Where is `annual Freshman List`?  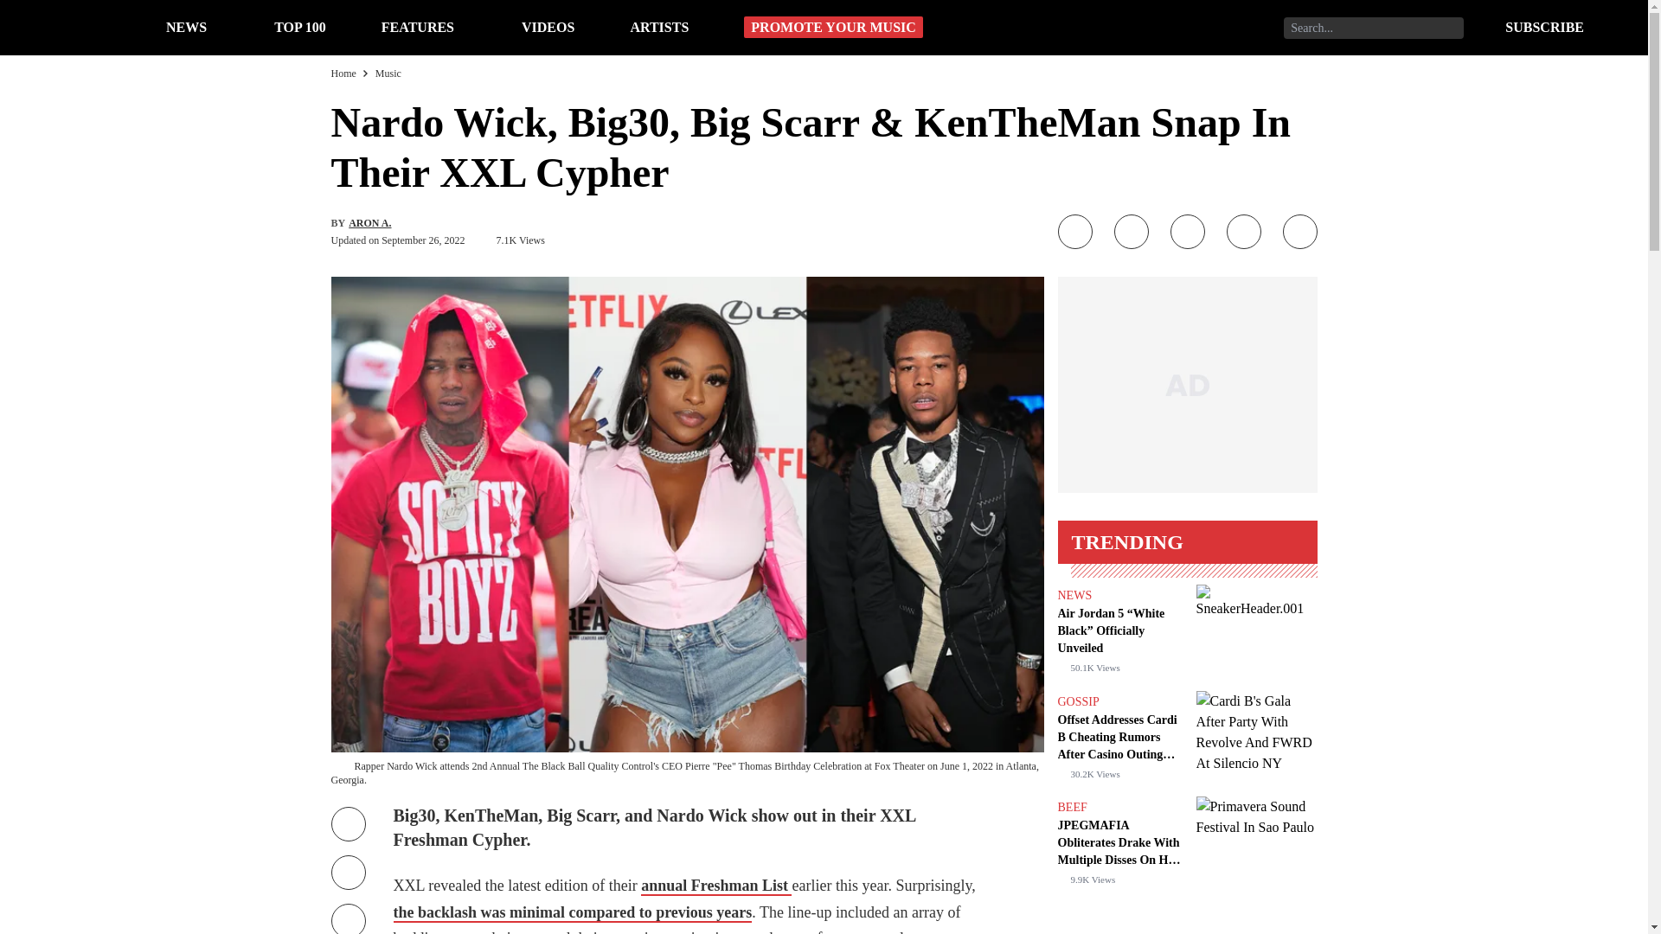 annual Freshman List is located at coordinates (716, 886).